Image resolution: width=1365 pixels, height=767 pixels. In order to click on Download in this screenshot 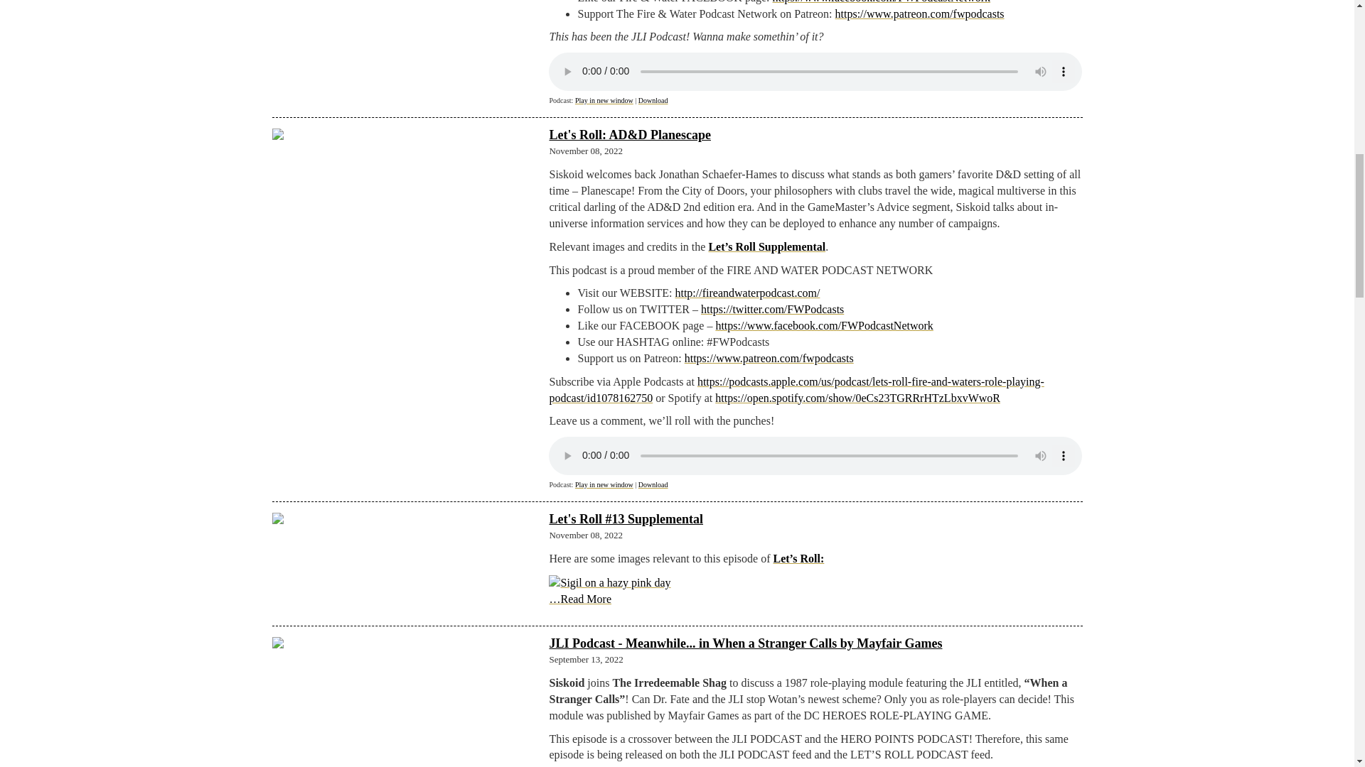, I will do `click(653, 484)`.